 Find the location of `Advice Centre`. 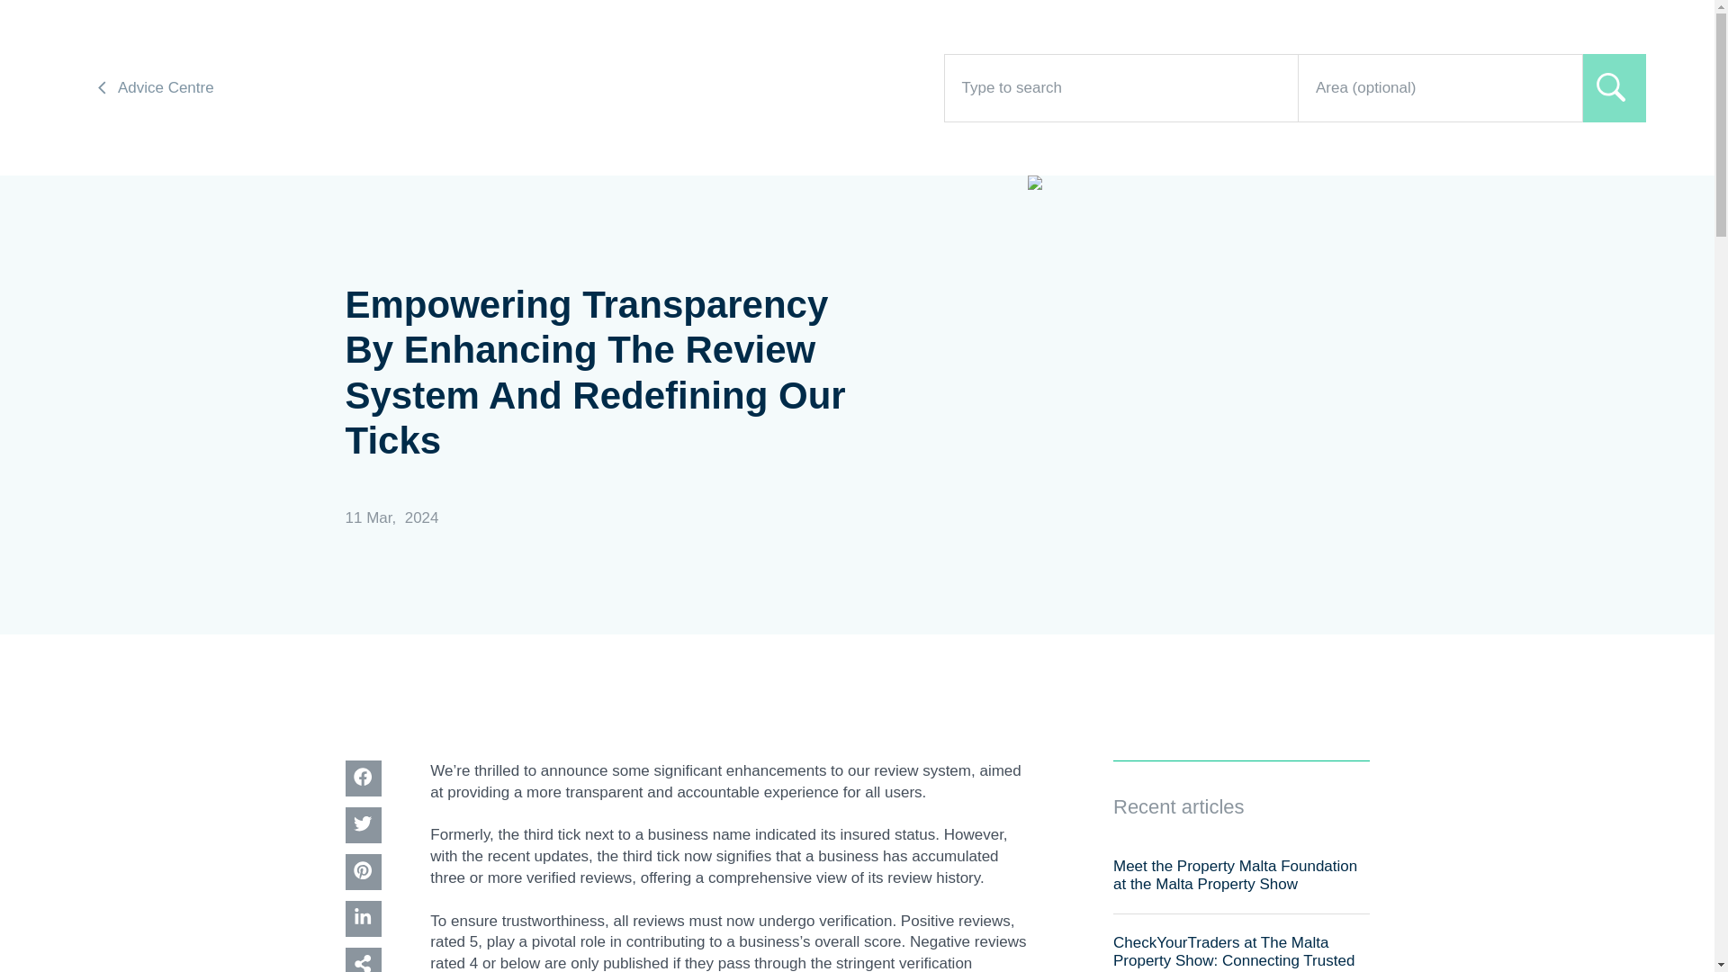

Advice Centre is located at coordinates (154, 88).